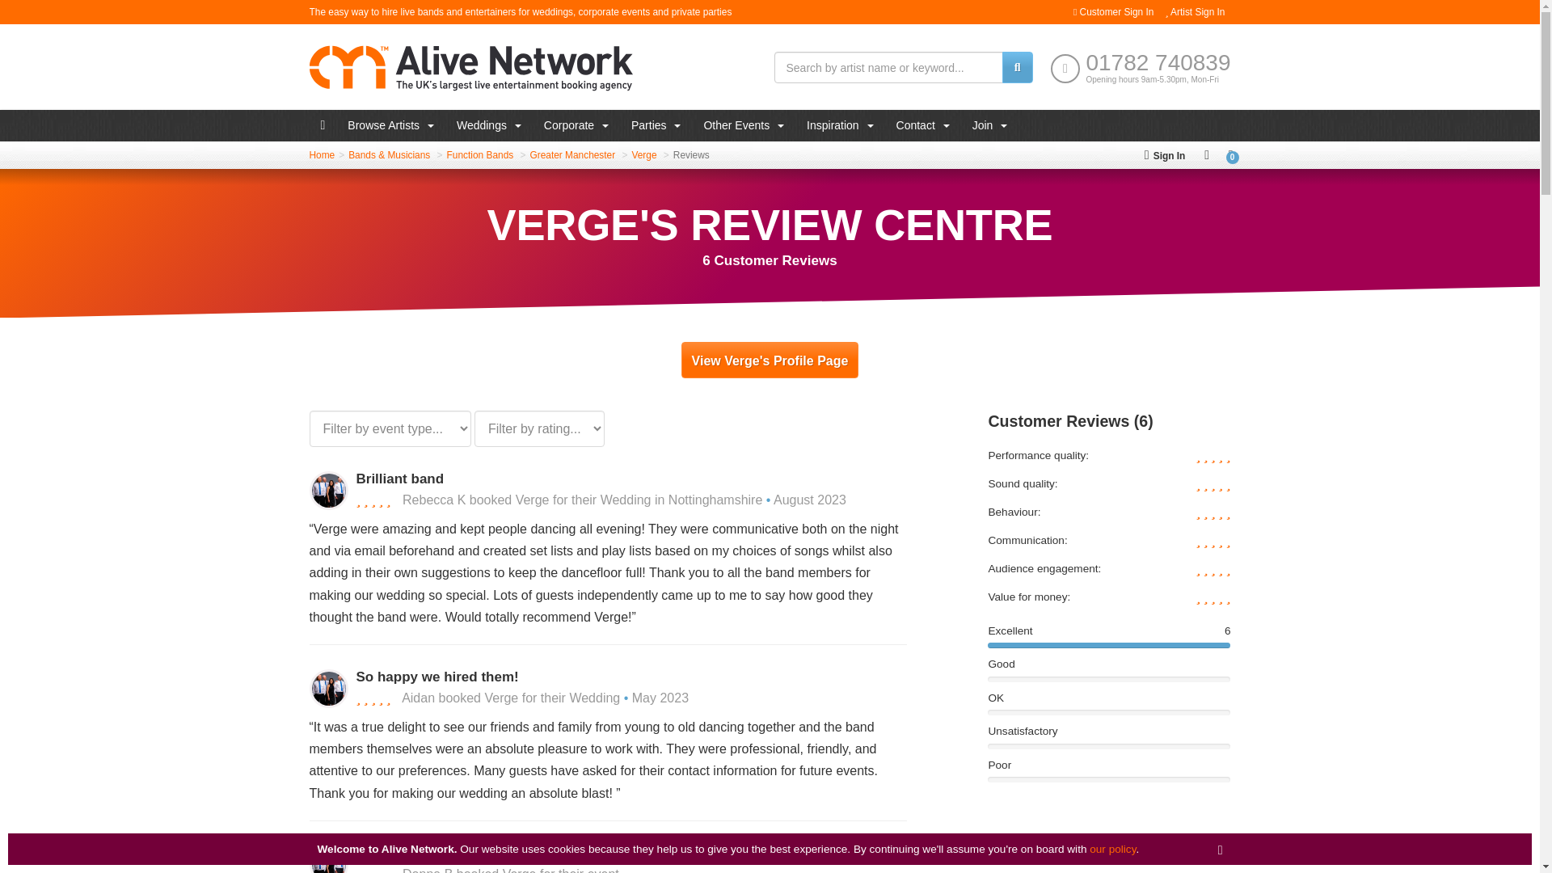  Describe the element at coordinates (839, 125) in the screenshot. I see `Inspiration` at that location.